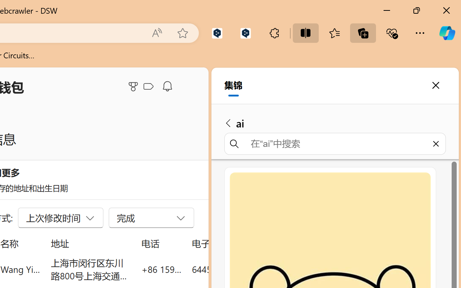 The width and height of the screenshot is (461, 288). Describe the element at coordinates (161, 269) in the screenshot. I see `+86 159 0032 4640` at that location.